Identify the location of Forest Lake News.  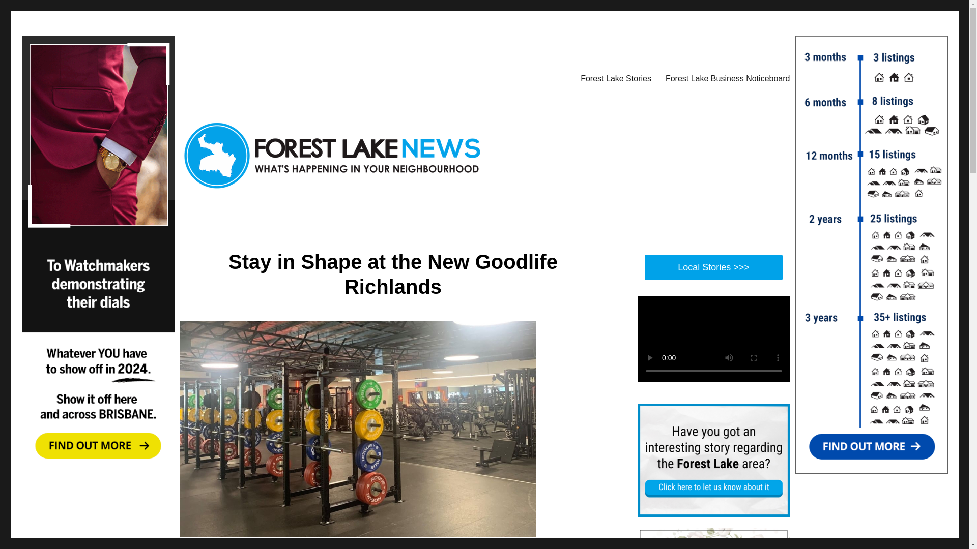
(239, 76).